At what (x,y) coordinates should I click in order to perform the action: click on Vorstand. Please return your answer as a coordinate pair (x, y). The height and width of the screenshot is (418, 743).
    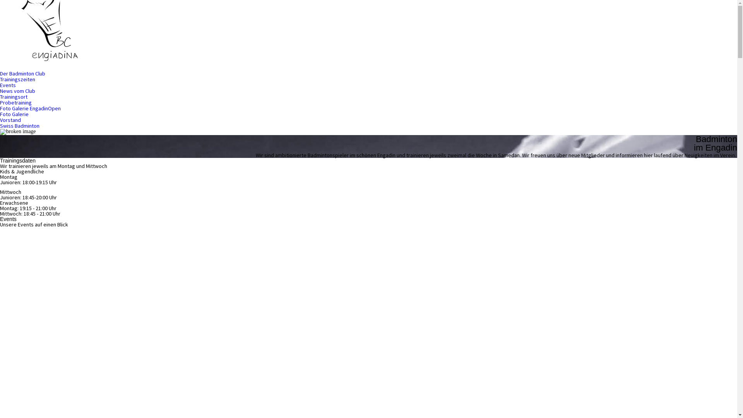
    Looking at the image, I should click on (10, 120).